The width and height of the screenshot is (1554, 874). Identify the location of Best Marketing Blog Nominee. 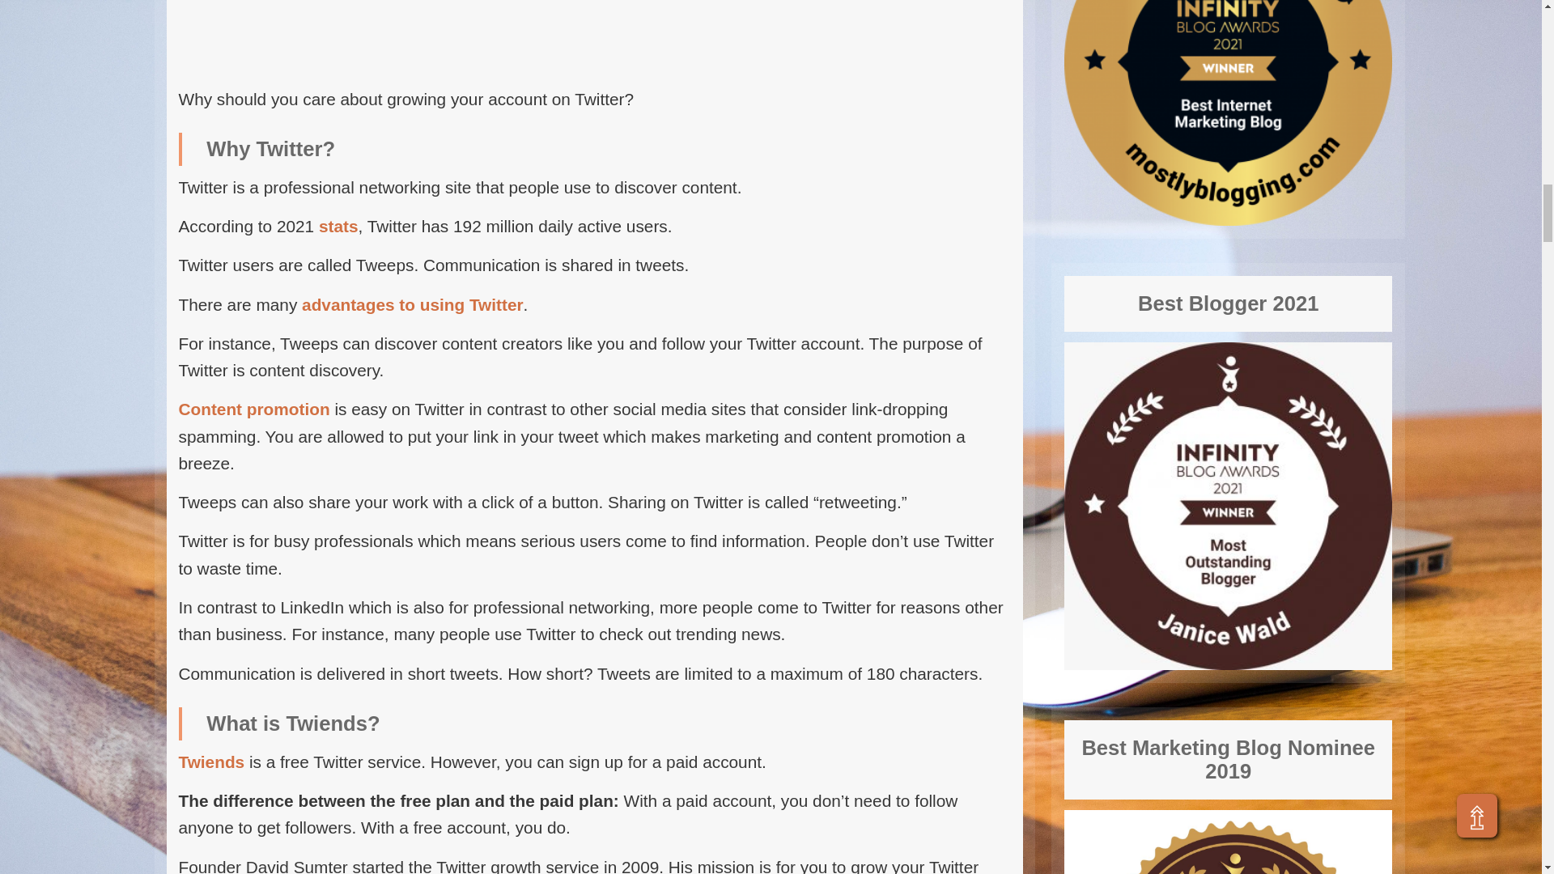
(1229, 842).